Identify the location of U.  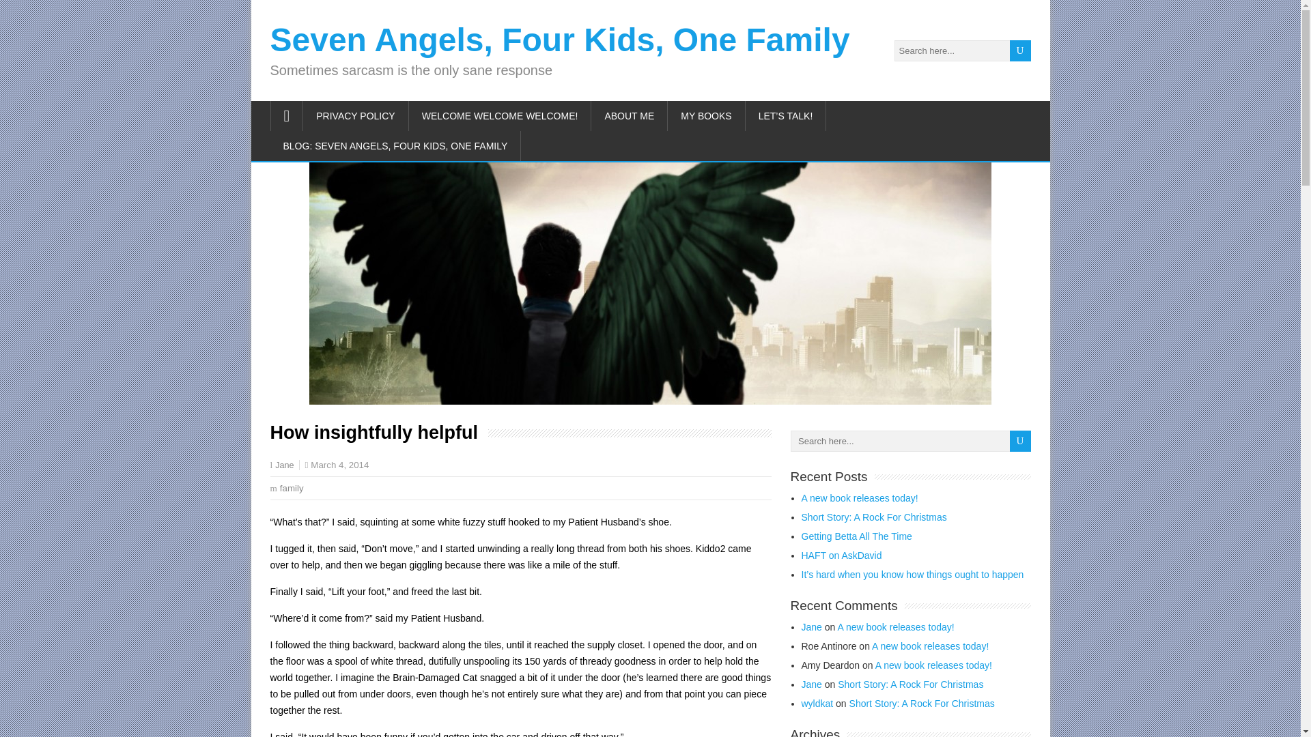
(1020, 50).